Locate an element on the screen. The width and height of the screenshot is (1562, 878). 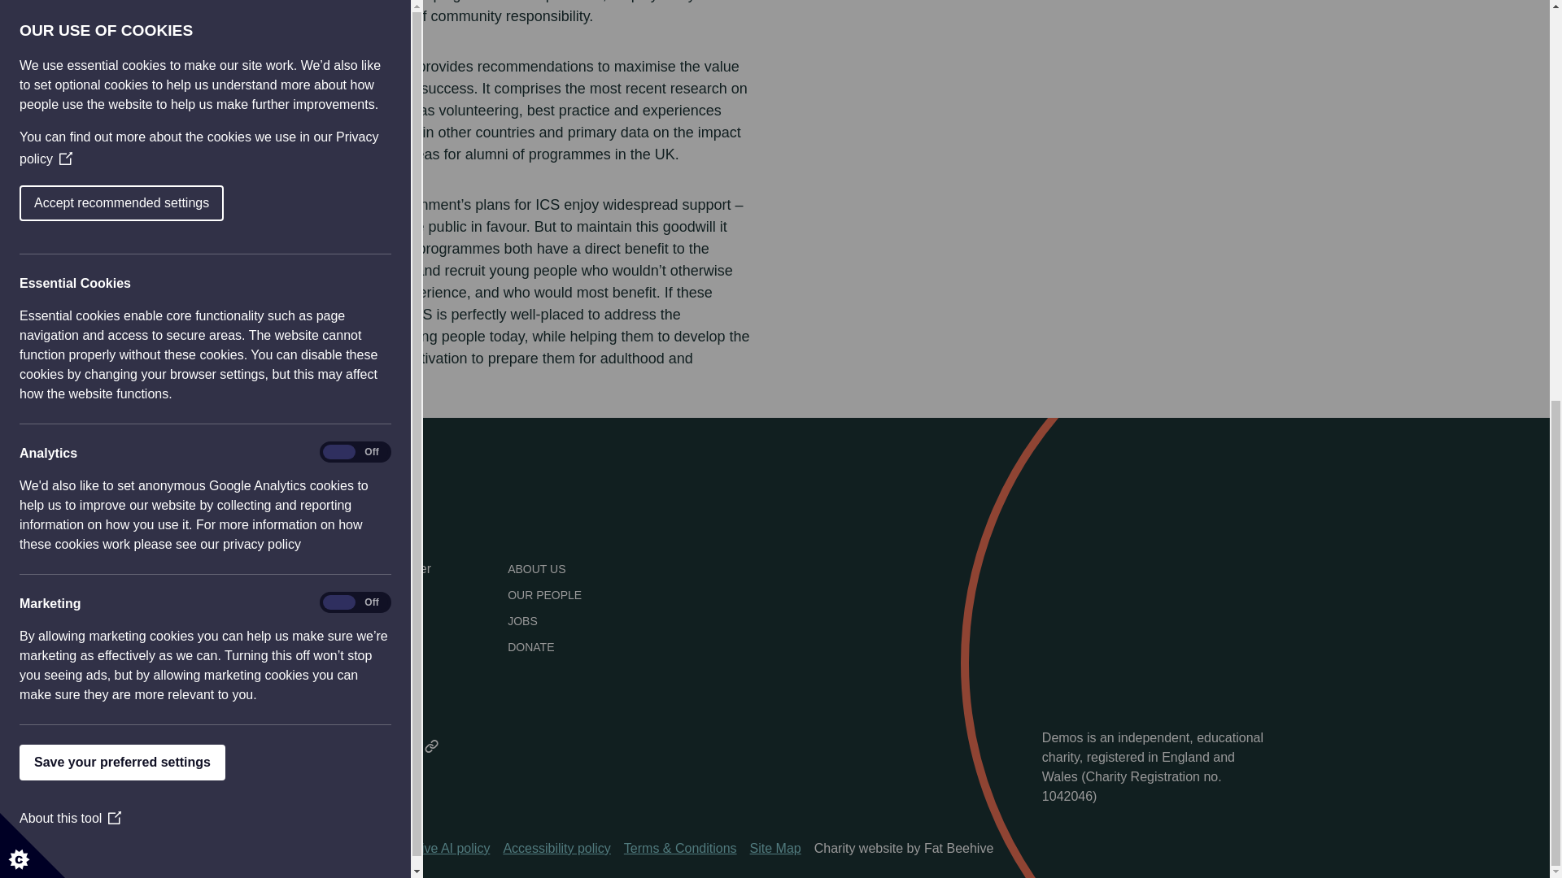
Link is located at coordinates (431, 746).